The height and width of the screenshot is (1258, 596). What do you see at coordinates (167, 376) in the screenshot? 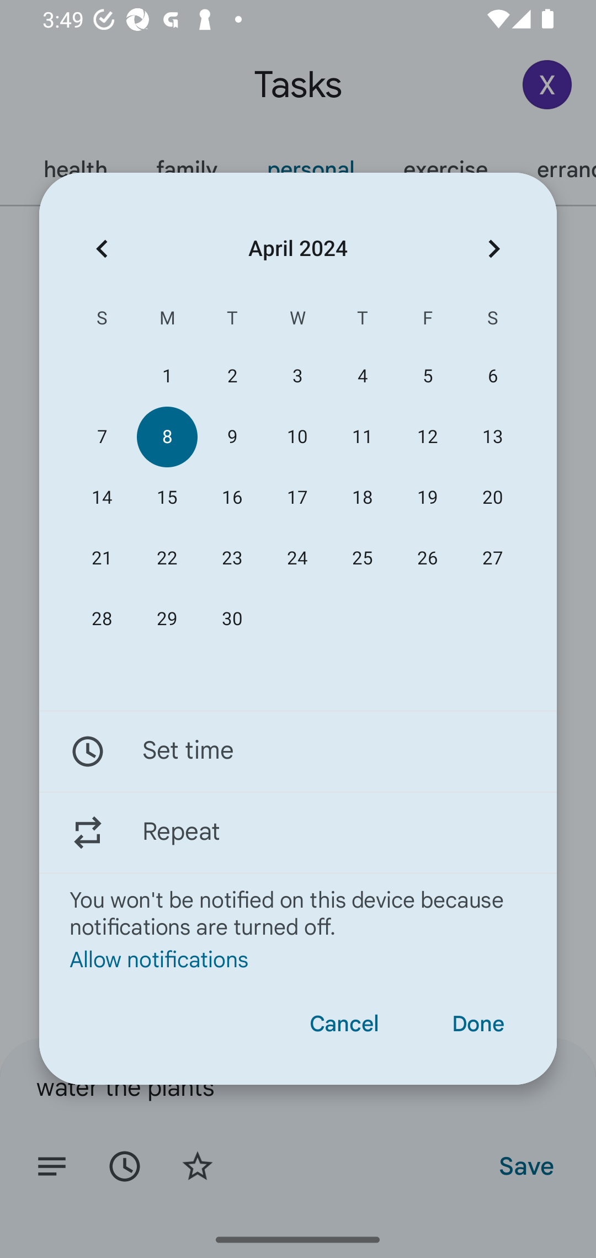
I see `1 01 April 2024` at bounding box center [167, 376].